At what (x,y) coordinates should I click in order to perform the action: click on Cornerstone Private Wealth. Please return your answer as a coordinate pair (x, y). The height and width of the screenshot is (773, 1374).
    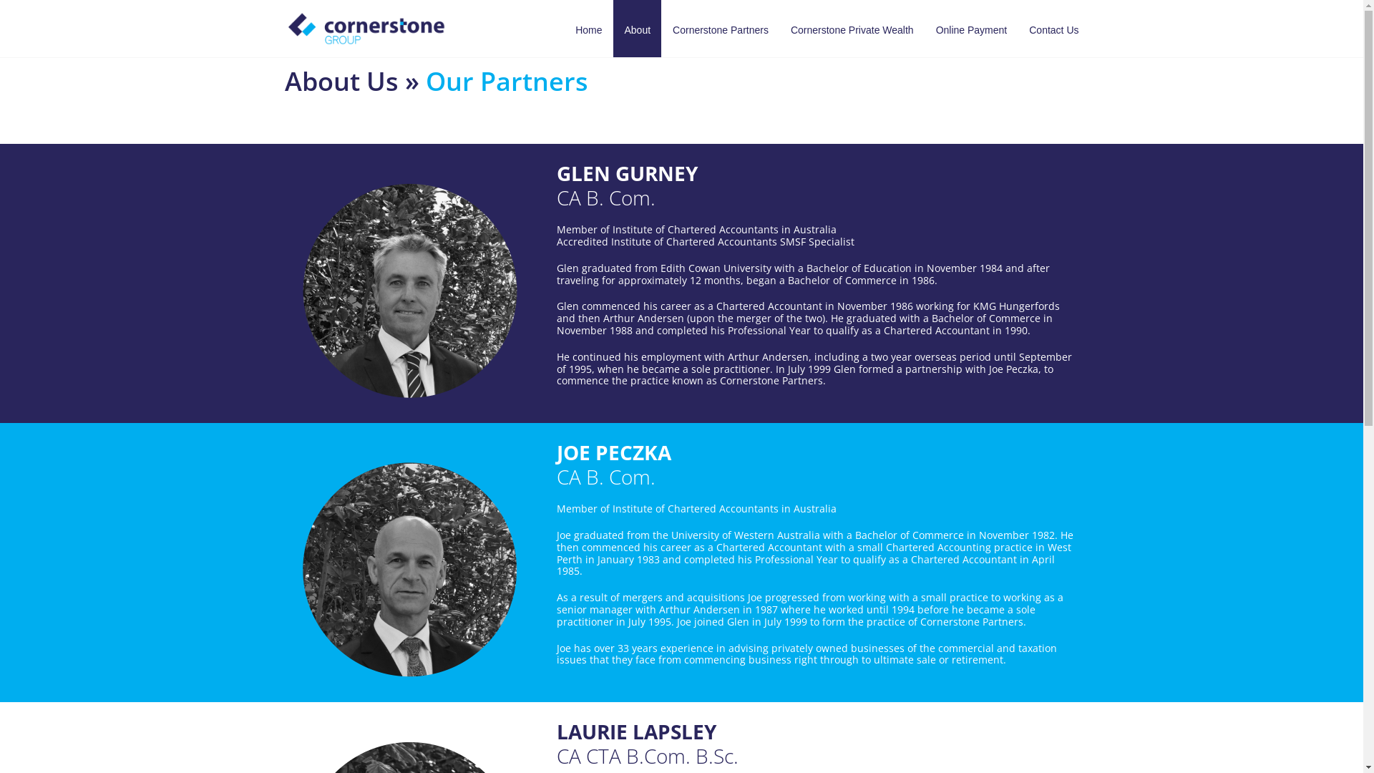
    Looking at the image, I should click on (852, 29).